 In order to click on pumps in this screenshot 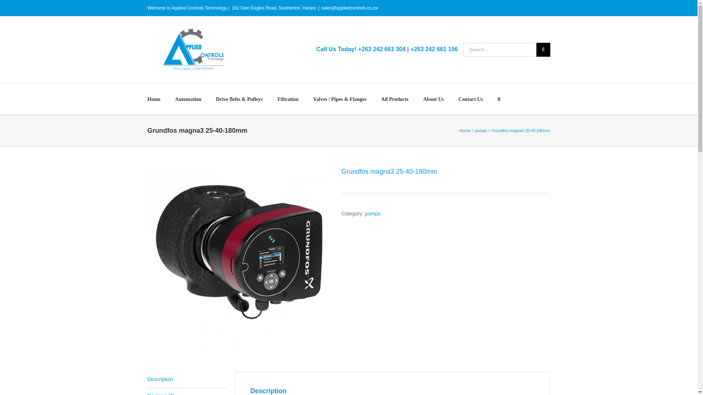, I will do `click(481, 130)`.